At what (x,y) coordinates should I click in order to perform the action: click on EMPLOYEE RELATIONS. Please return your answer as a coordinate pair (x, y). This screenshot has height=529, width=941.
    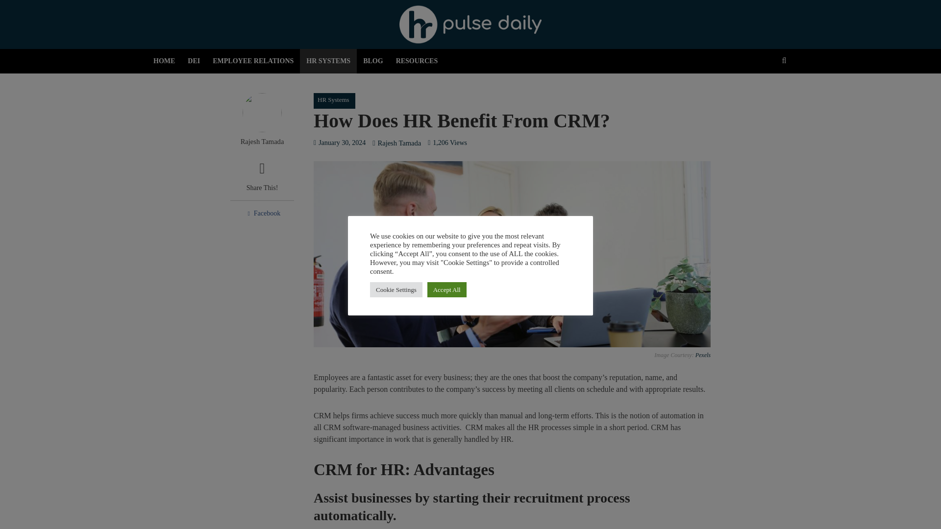
    Looking at the image, I should click on (253, 61).